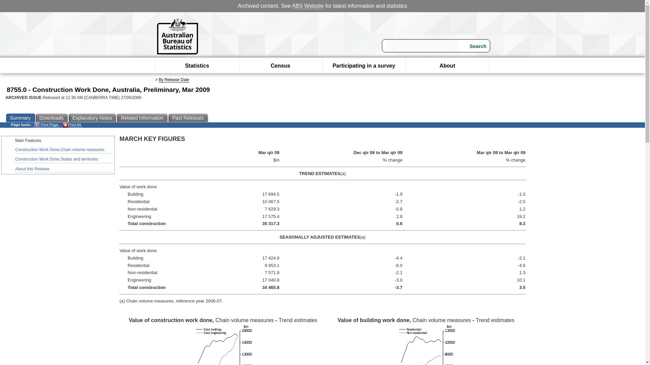 Image resolution: width=650 pixels, height=365 pixels. I want to click on ABS Website, so click(308, 6).